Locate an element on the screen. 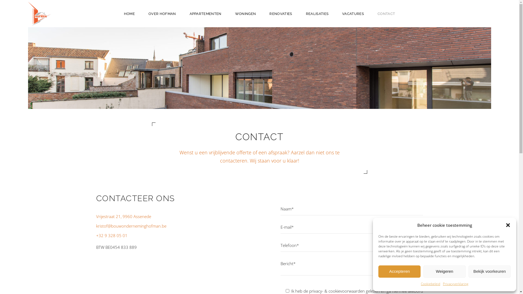 This screenshot has width=523, height=294. OVER HOFMAN is located at coordinates (162, 14).